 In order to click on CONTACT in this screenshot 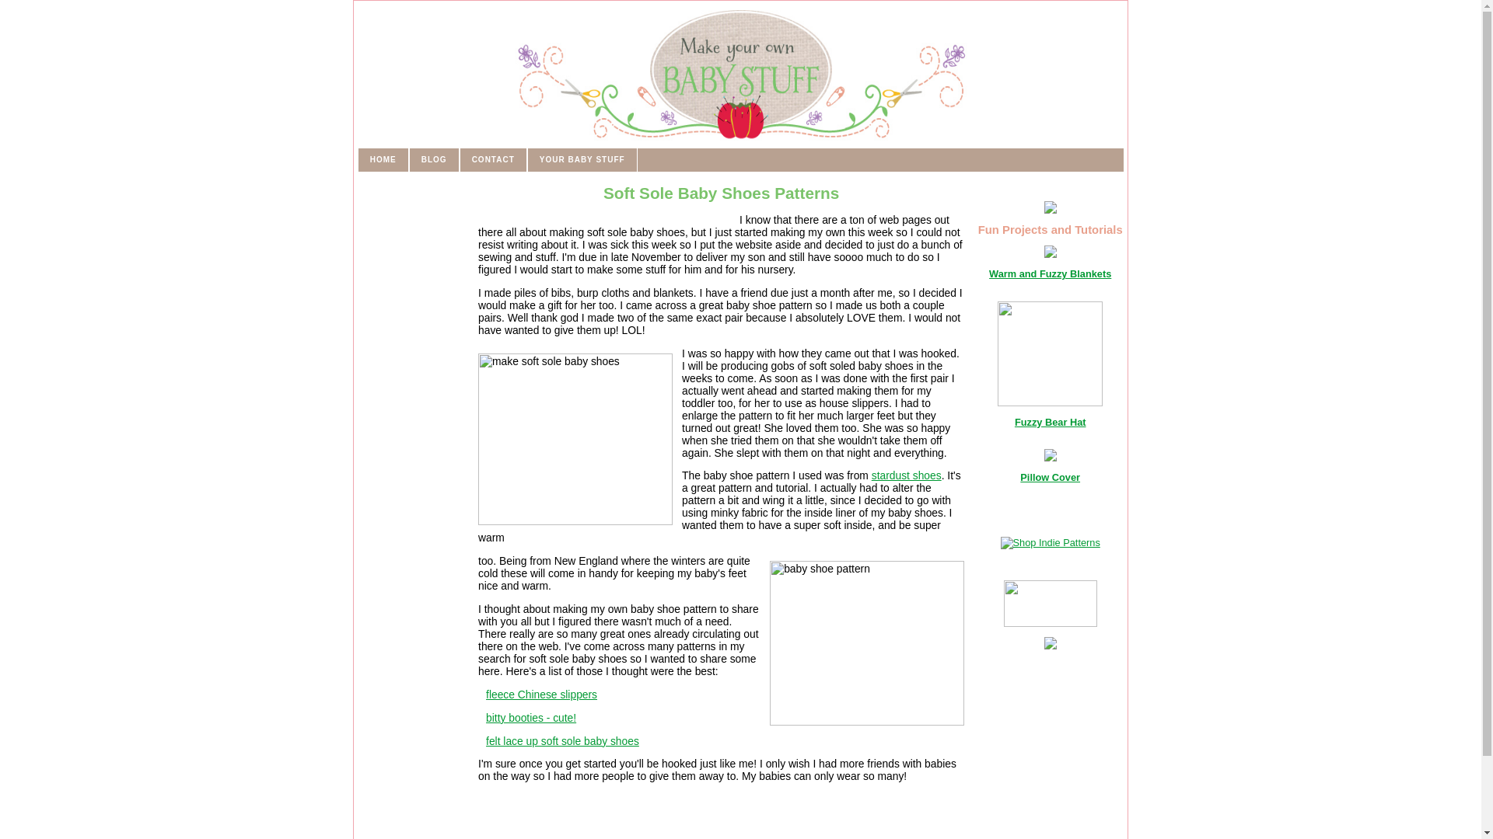, I will do `click(493, 160)`.